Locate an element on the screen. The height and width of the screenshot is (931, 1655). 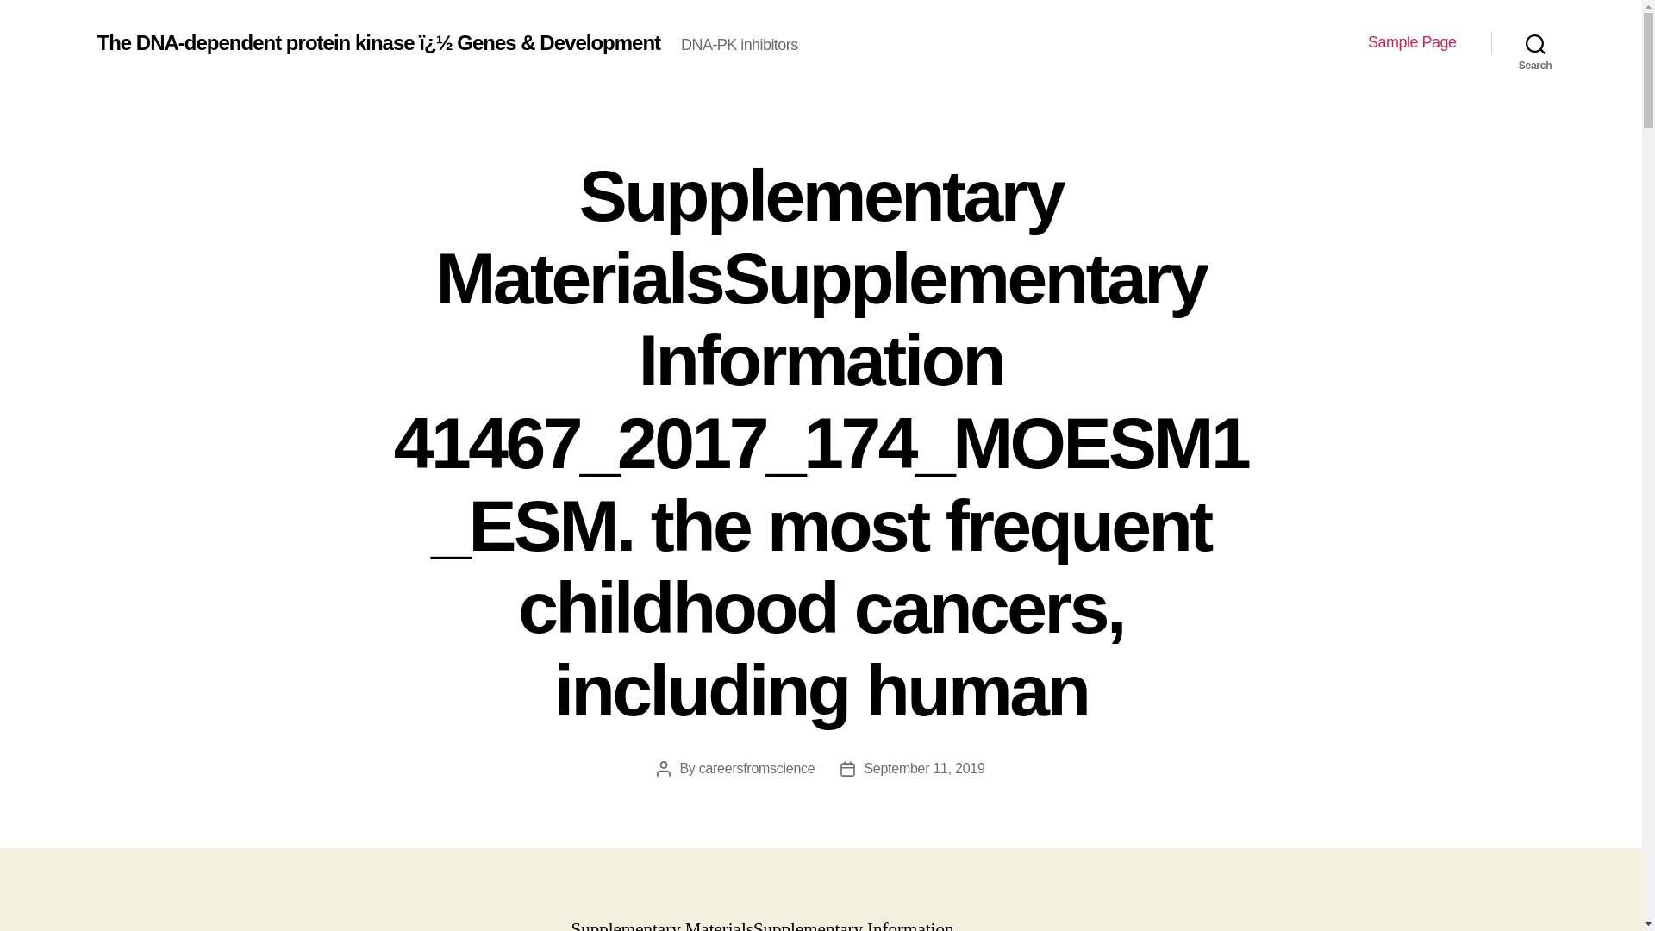
Search is located at coordinates (1535, 43).